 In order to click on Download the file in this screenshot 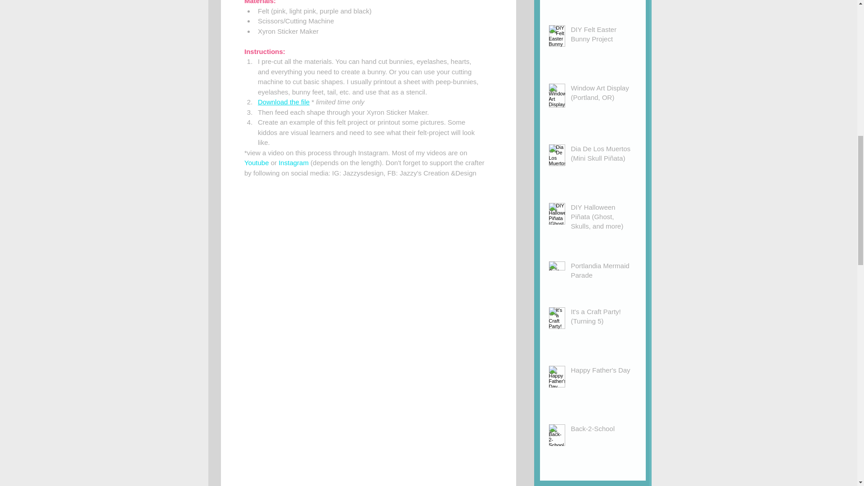, I will do `click(283, 102)`.